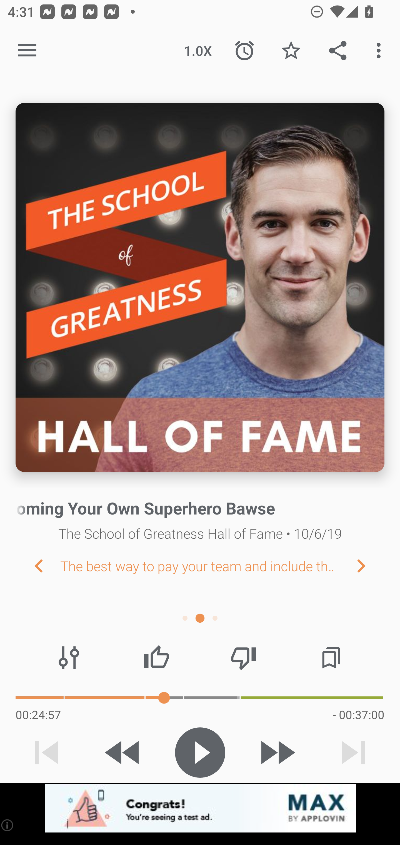 Image resolution: width=400 pixels, height=845 pixels. Describe the element at coordinates (156, 658) in the screenshot. I see `Thumbs up` at that location.